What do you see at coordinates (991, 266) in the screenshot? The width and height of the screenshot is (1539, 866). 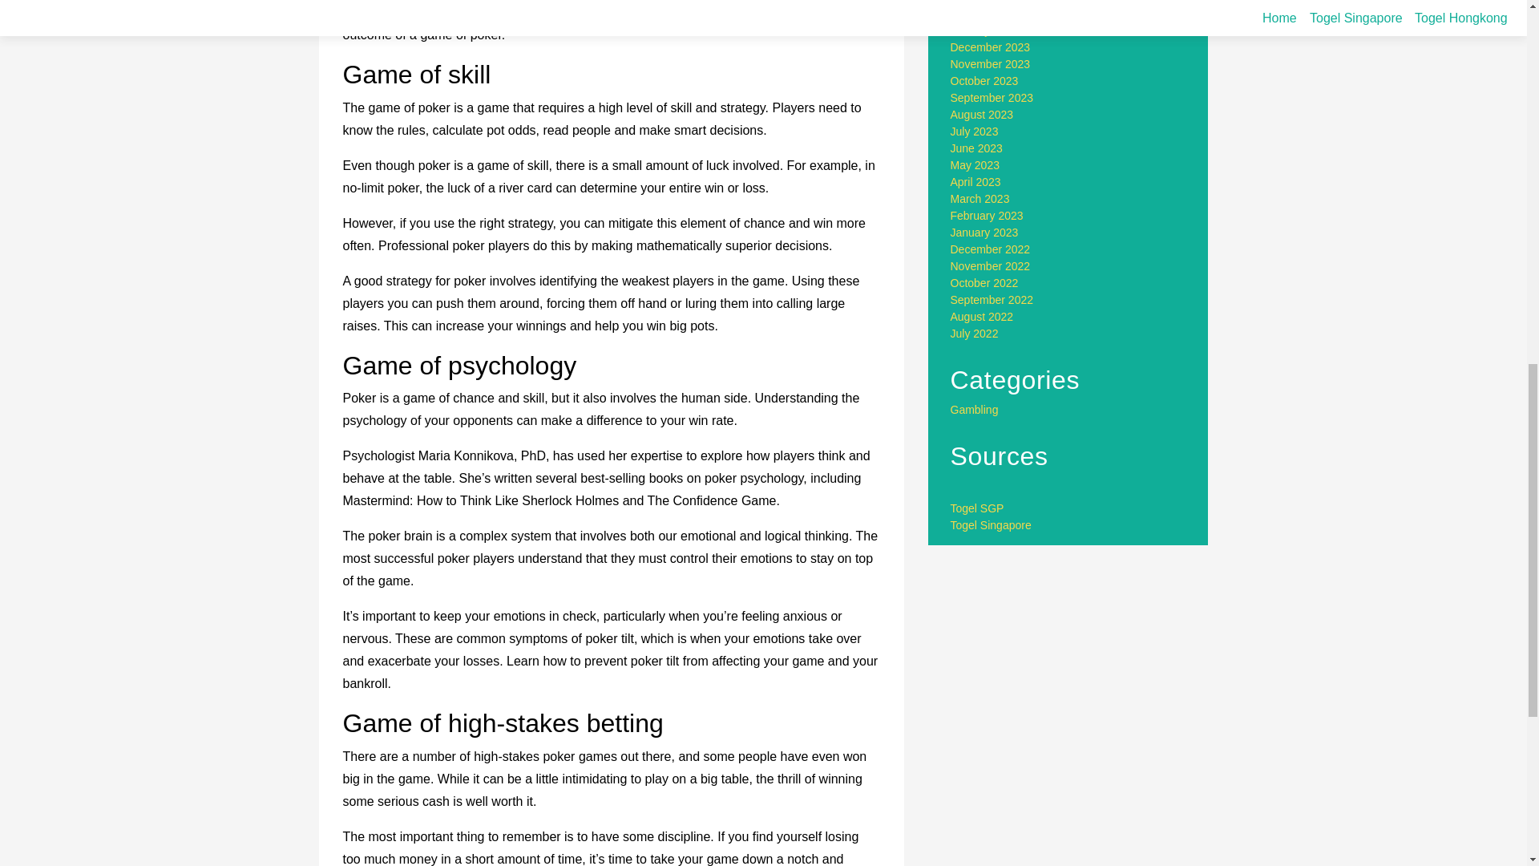 I see `November 2022` at bounding box center [991, 266].